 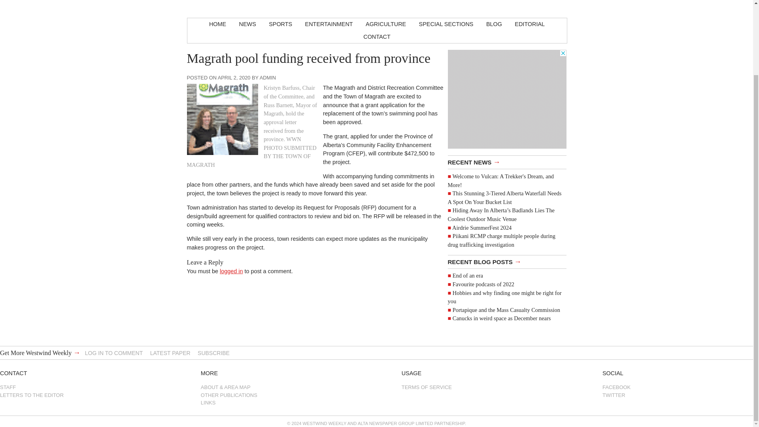 I want to click on CONTACT, so click(x=376, y=37).